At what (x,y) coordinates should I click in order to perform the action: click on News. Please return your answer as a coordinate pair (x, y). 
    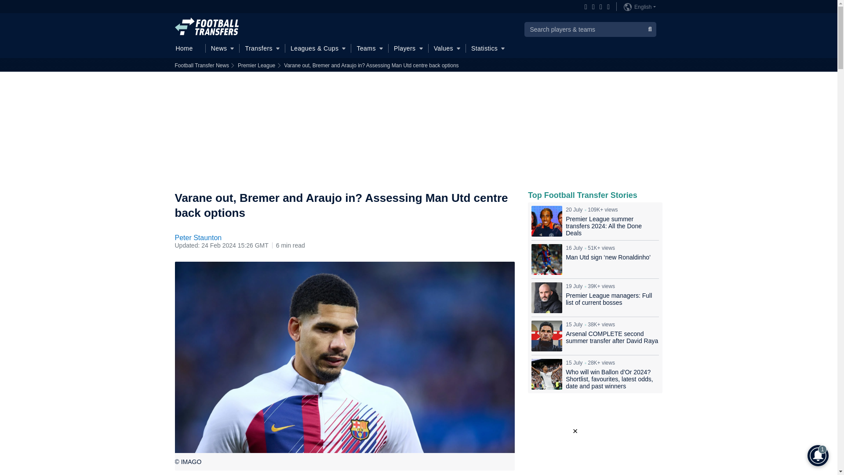
    Looking at the image, I should click on (222, 48).